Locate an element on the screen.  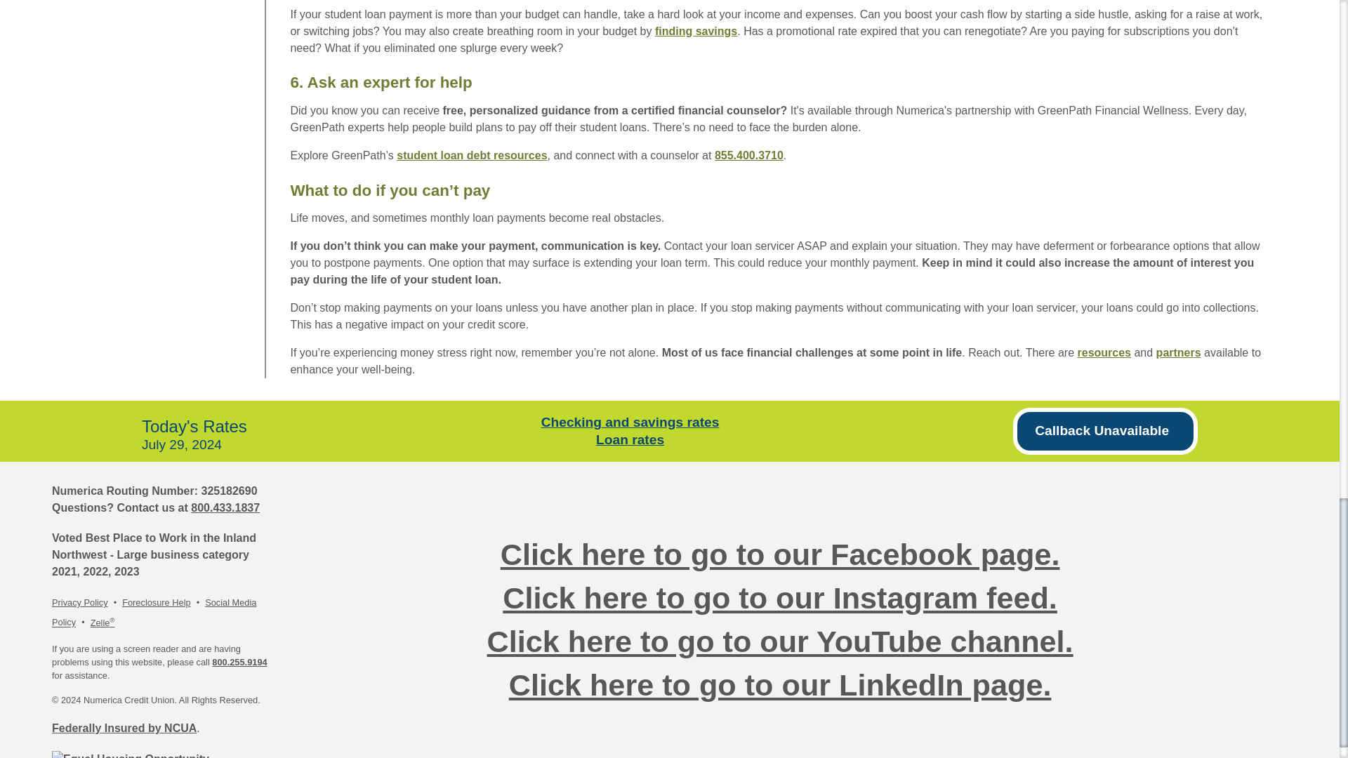
privacy policy is located at coordinates (80, 602).